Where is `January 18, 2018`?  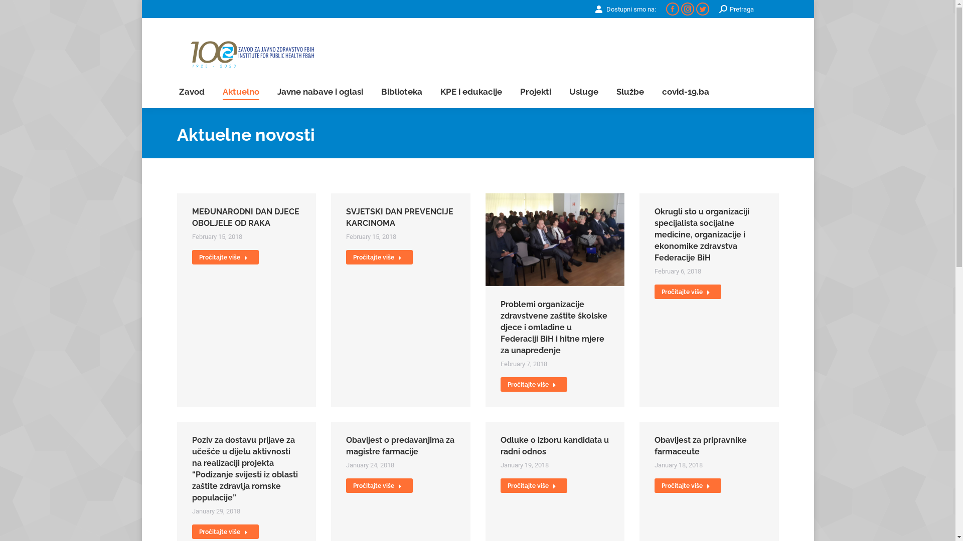
January 18, 2018 is located at coordinates (679, 465).